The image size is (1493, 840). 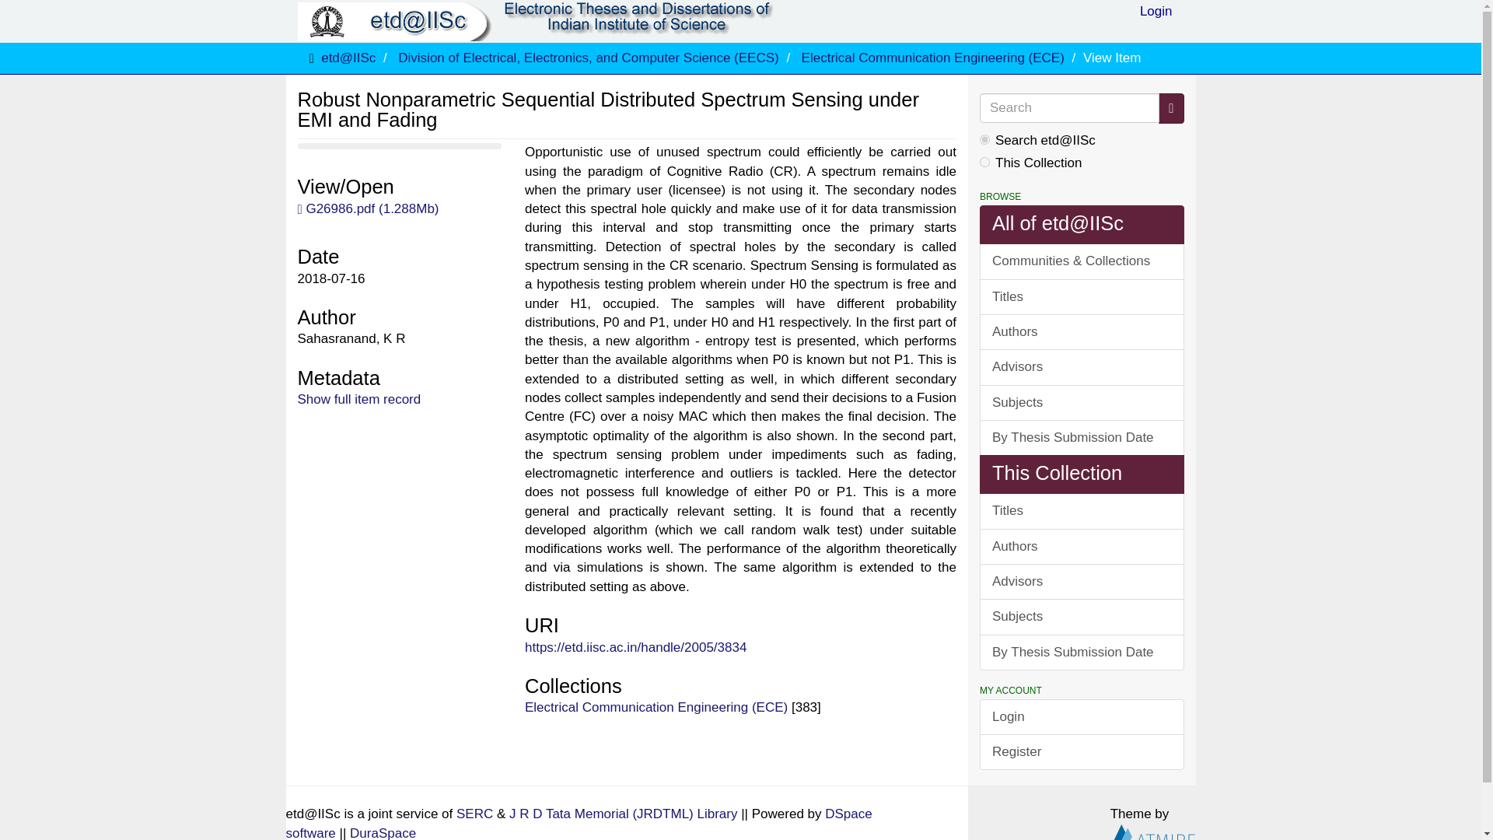 What do you see at coordinates (1081, 546) in the screenshot?
I see `Authors` at bounding box center [1081, 546].